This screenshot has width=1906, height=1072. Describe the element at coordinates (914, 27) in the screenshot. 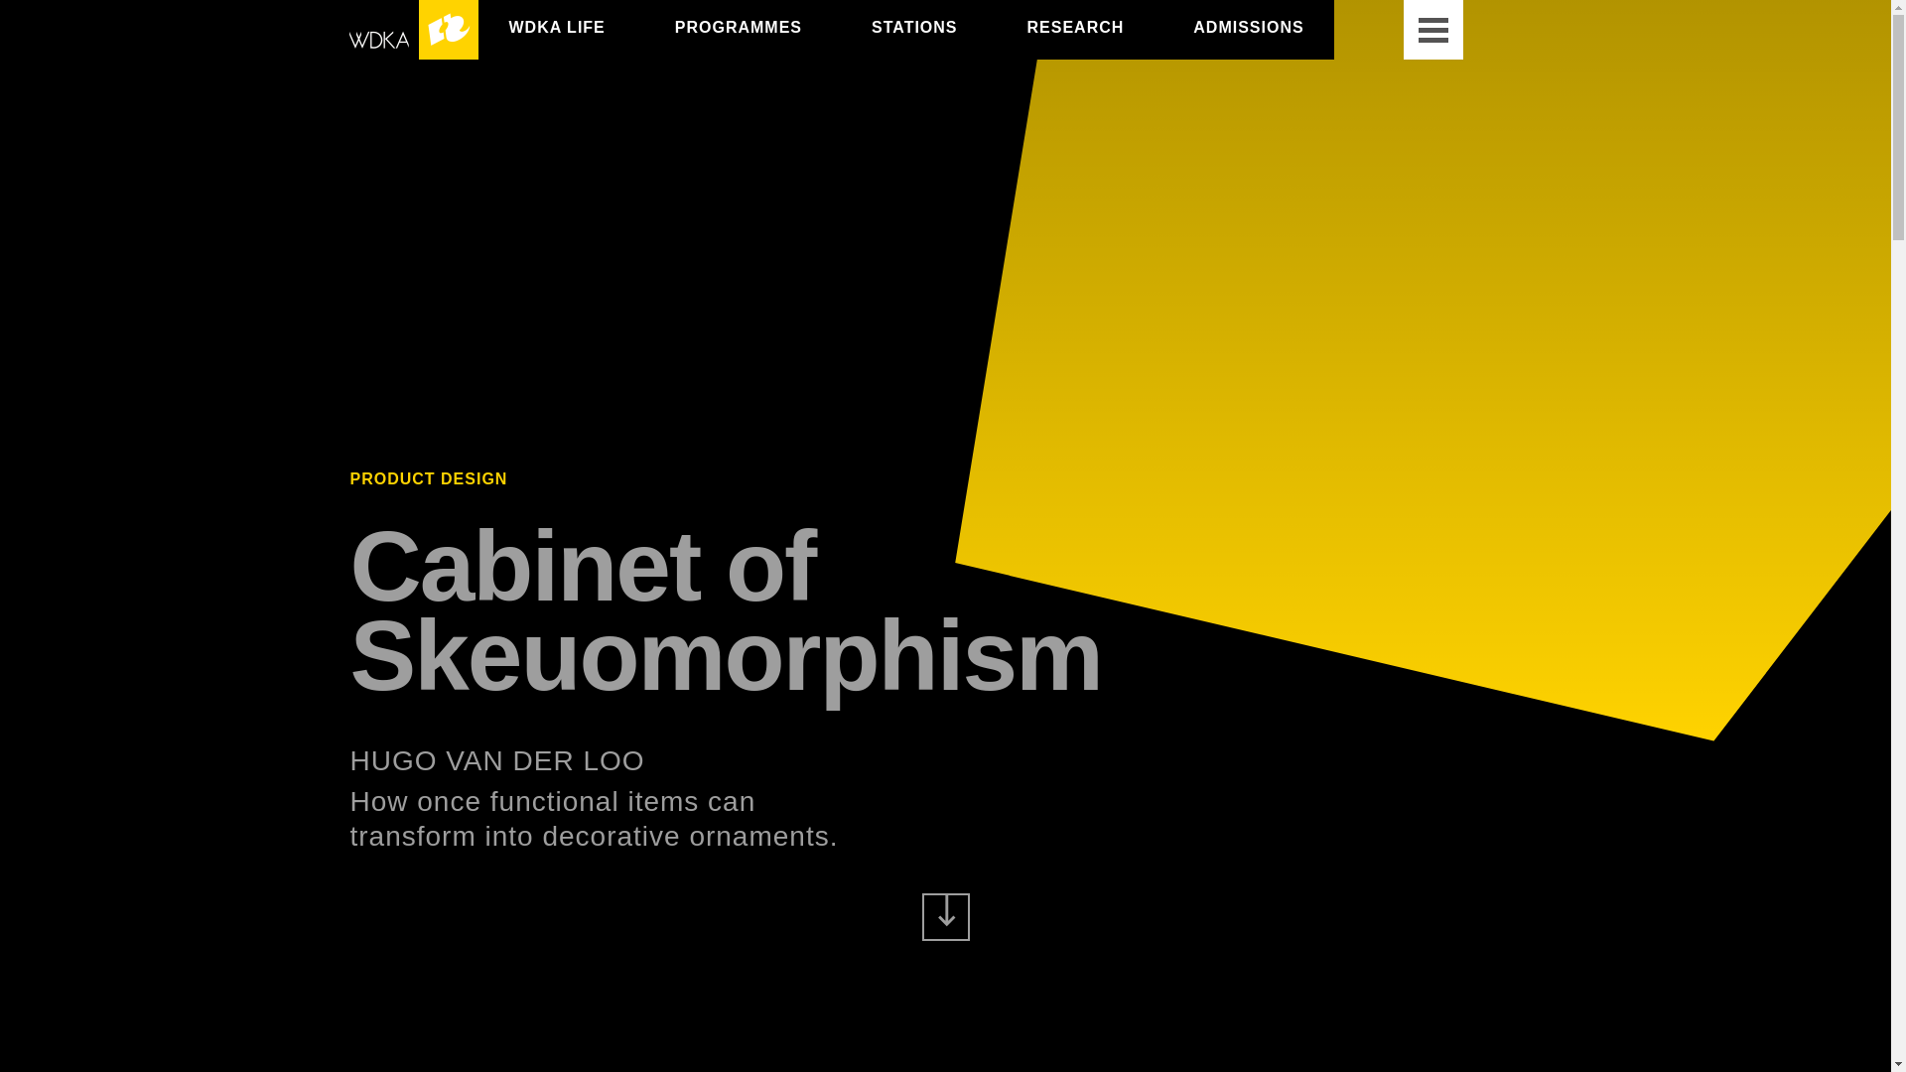

I see `Stations` at that location.